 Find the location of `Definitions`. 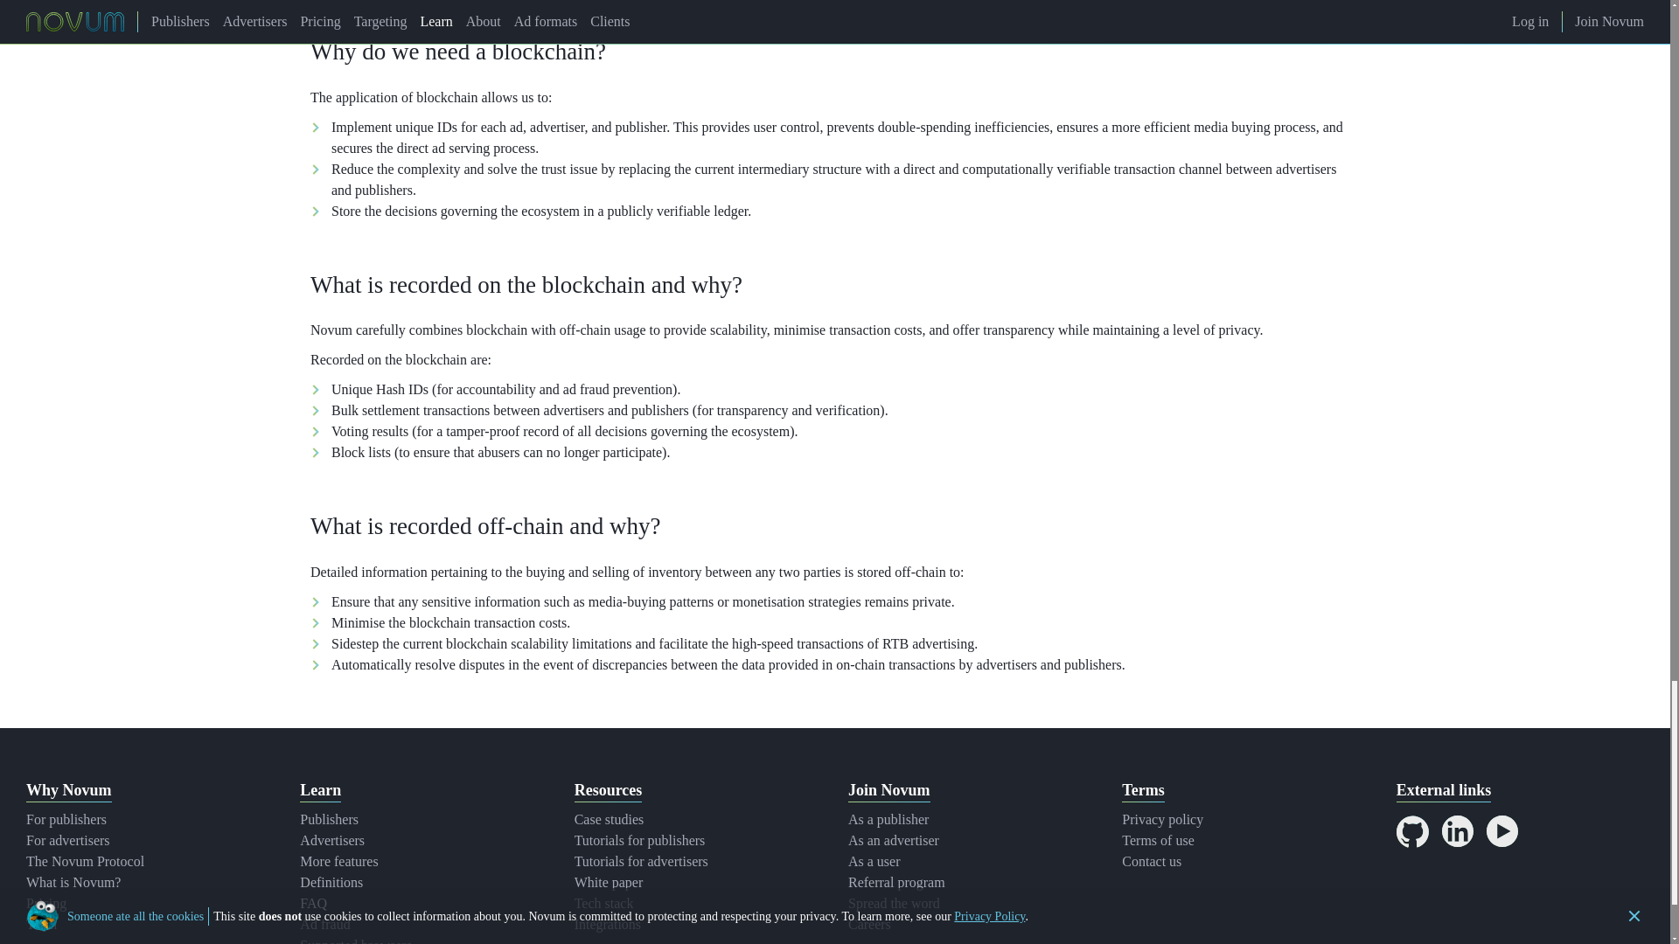

Definitions is located at coordinates (331, 883).